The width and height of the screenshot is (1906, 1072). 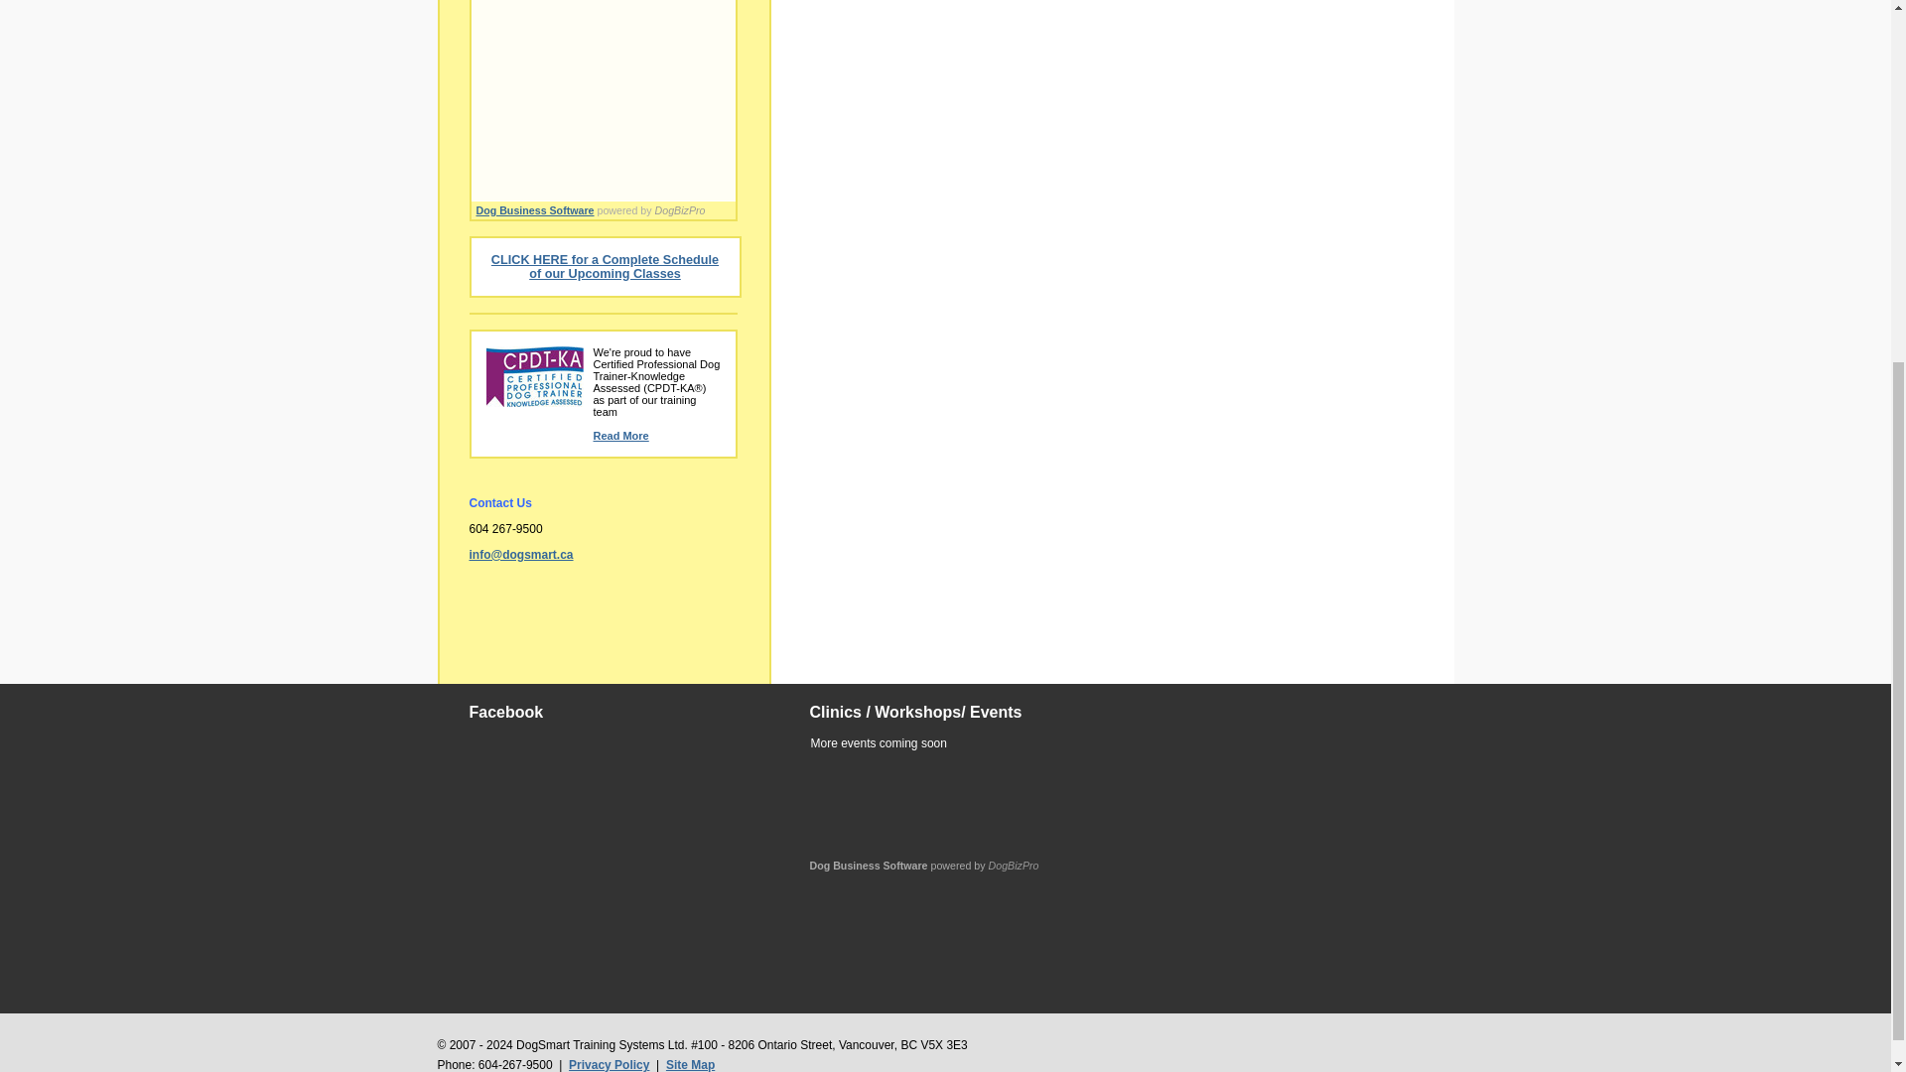 What do you see at coordinates (605, 266) in the screenshot?
I see `CLICK HERE for a Complete Schedule of our Upcoming Classes` at bounding box center [605, 266].